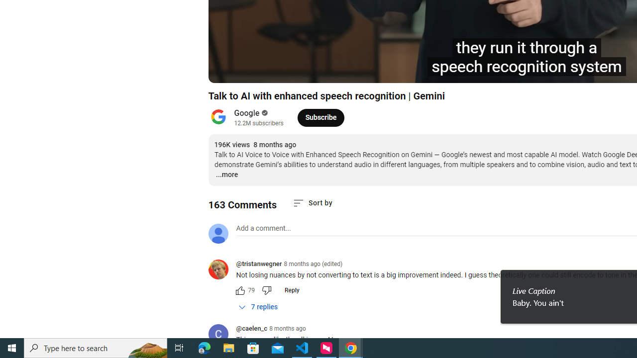  I want to click on Default profile photo, so click(218, 234).